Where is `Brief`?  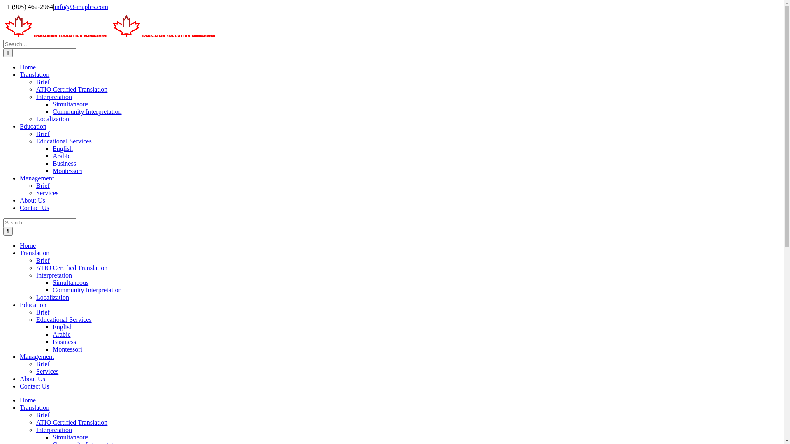
Brief is located at coordinates (43, 82).